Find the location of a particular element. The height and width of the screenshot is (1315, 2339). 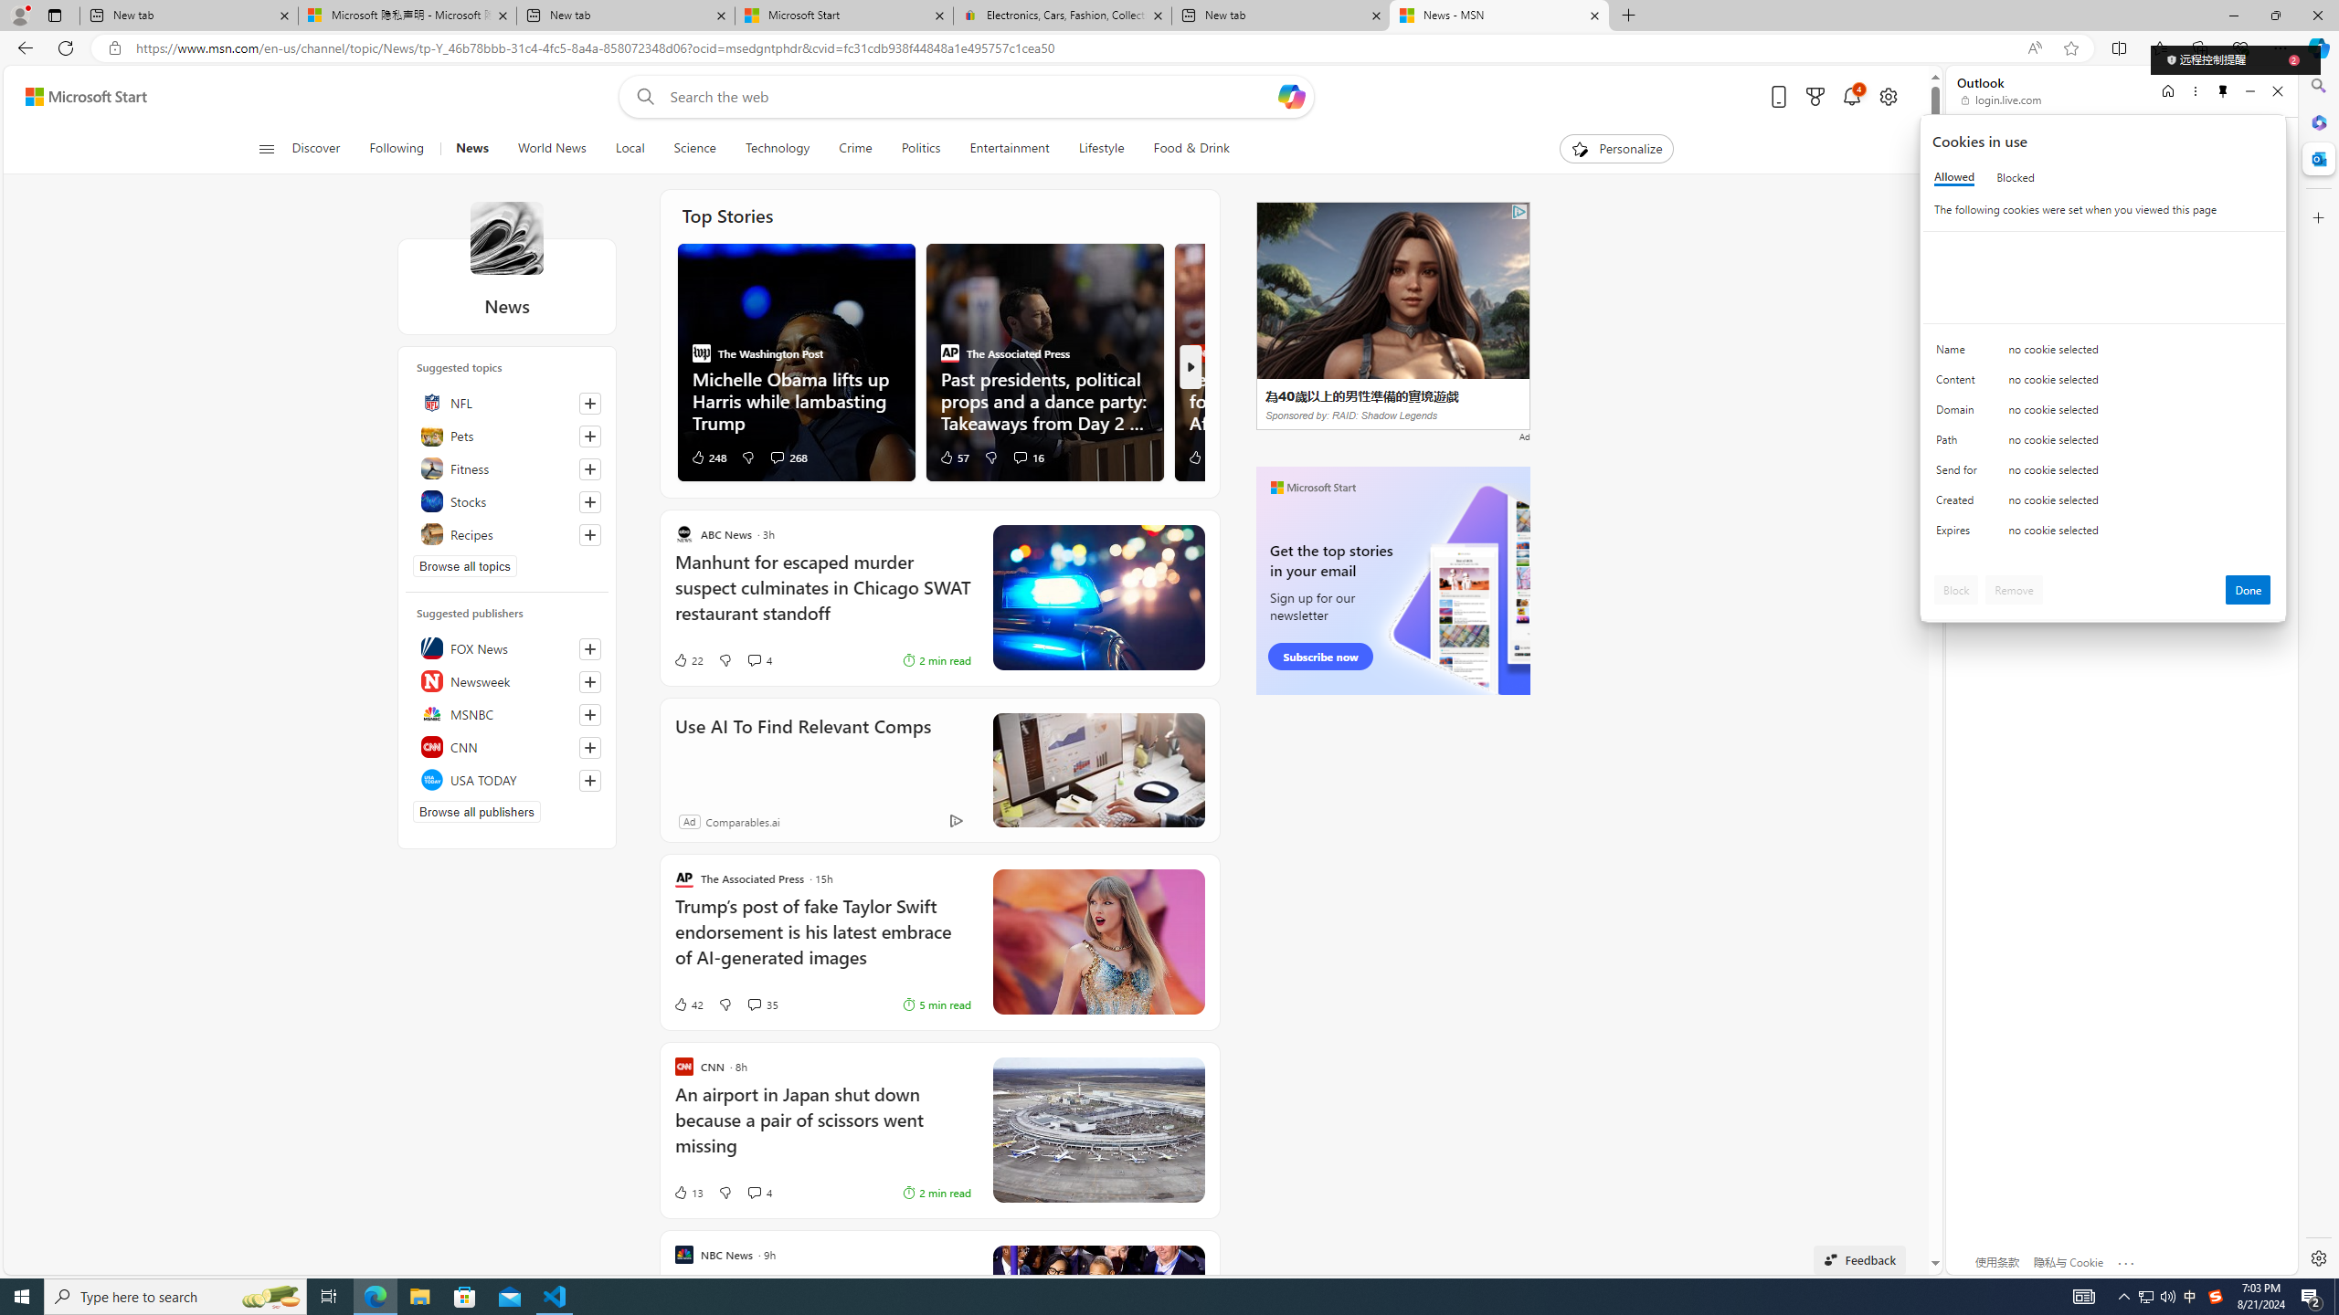

Domain is located at coordinates (1960, 414).